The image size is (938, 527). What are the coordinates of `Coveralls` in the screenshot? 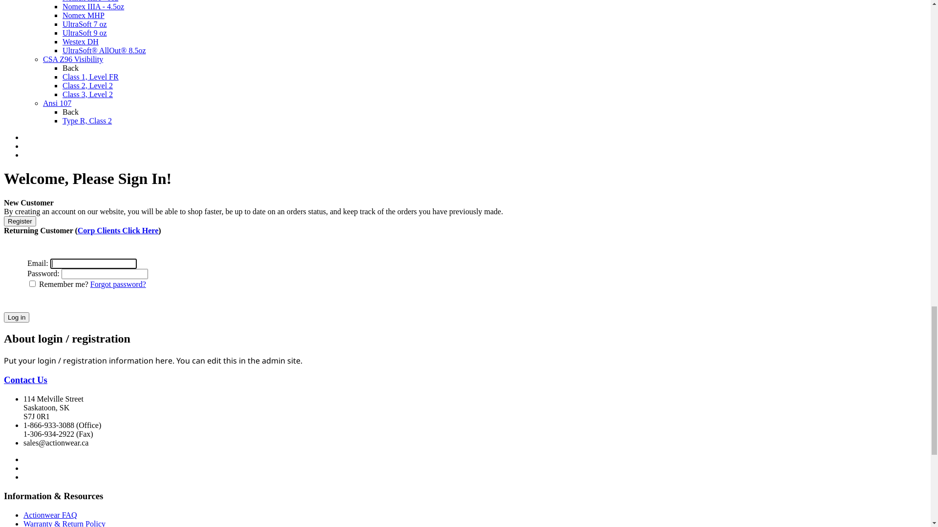 It's located at (38, 220).